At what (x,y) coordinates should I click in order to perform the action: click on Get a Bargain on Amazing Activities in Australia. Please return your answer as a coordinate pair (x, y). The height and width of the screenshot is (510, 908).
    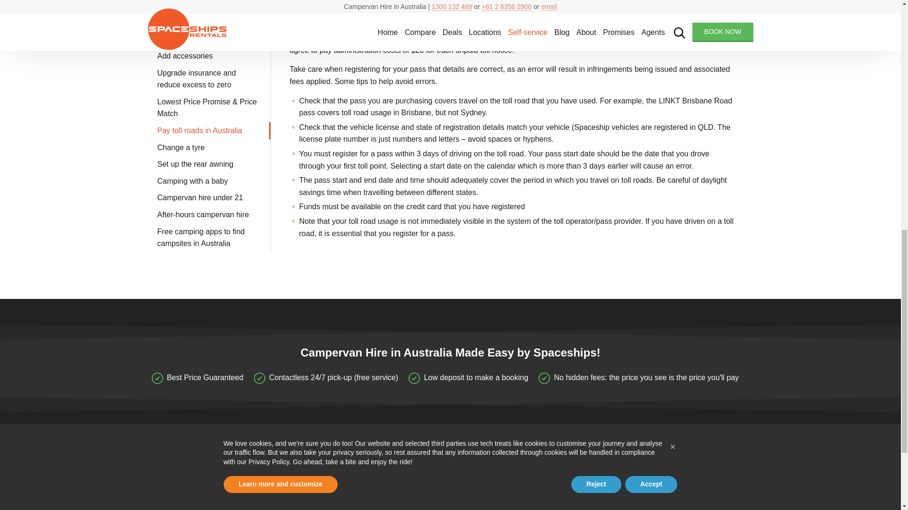
    Looking at the image, I should click on (341, 506).